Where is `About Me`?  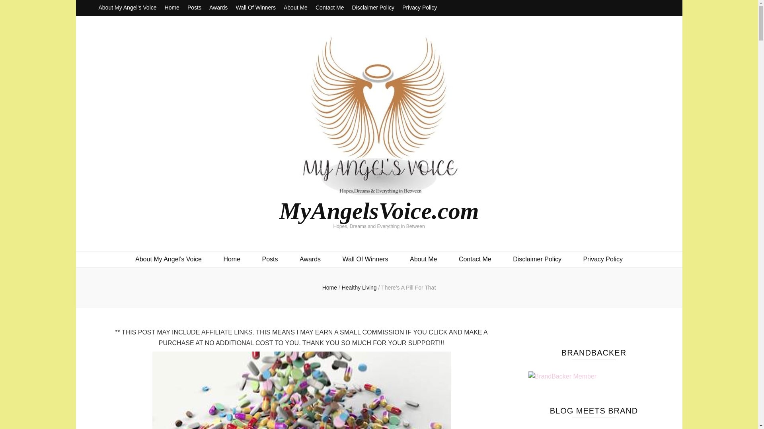
About Me is located at coordinates (423, 260).